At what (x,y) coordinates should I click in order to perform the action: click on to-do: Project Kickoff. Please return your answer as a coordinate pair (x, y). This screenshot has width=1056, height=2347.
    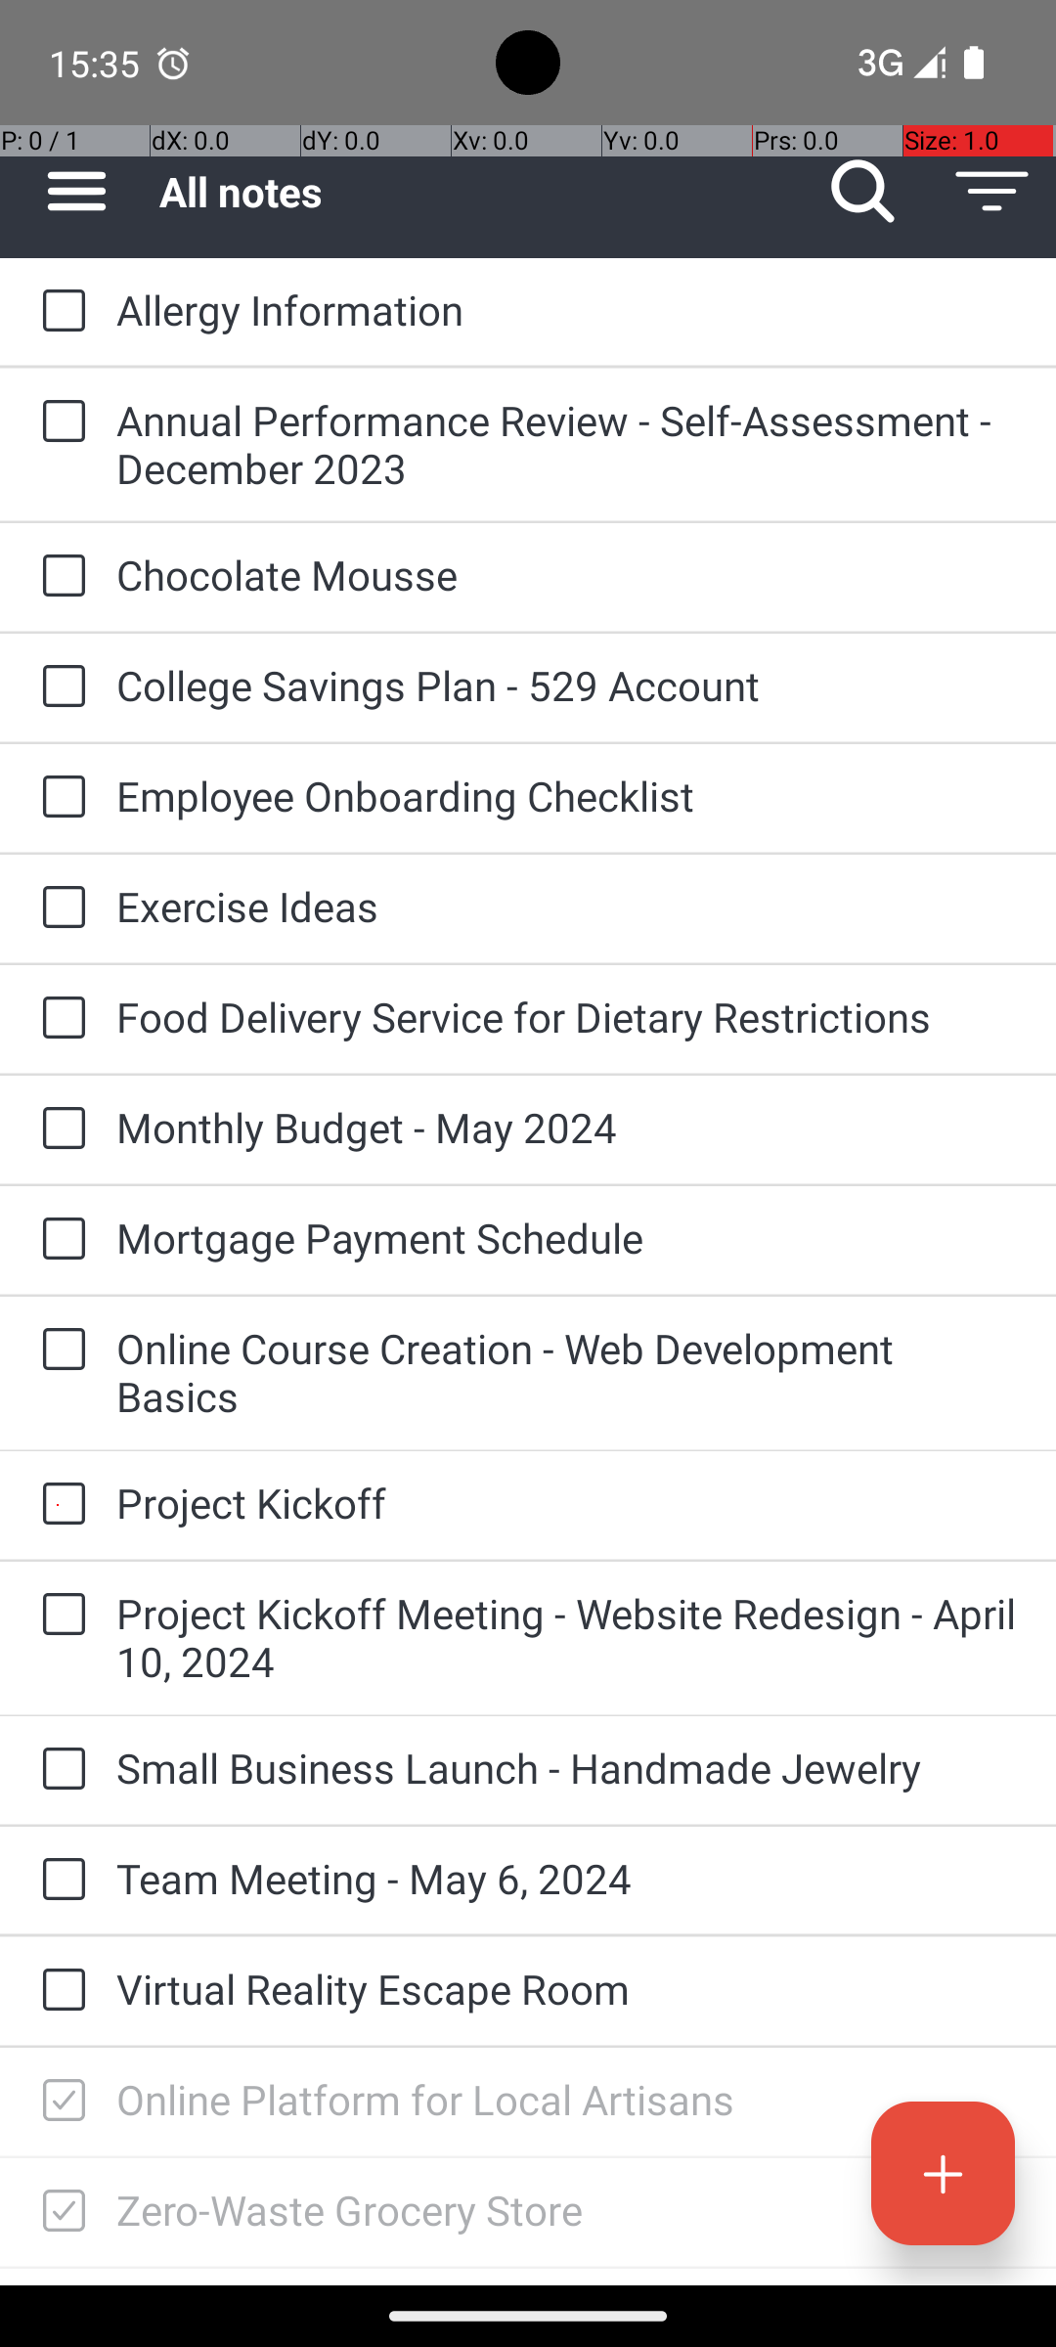
    Looking at the image, I should click on (59, 1506).